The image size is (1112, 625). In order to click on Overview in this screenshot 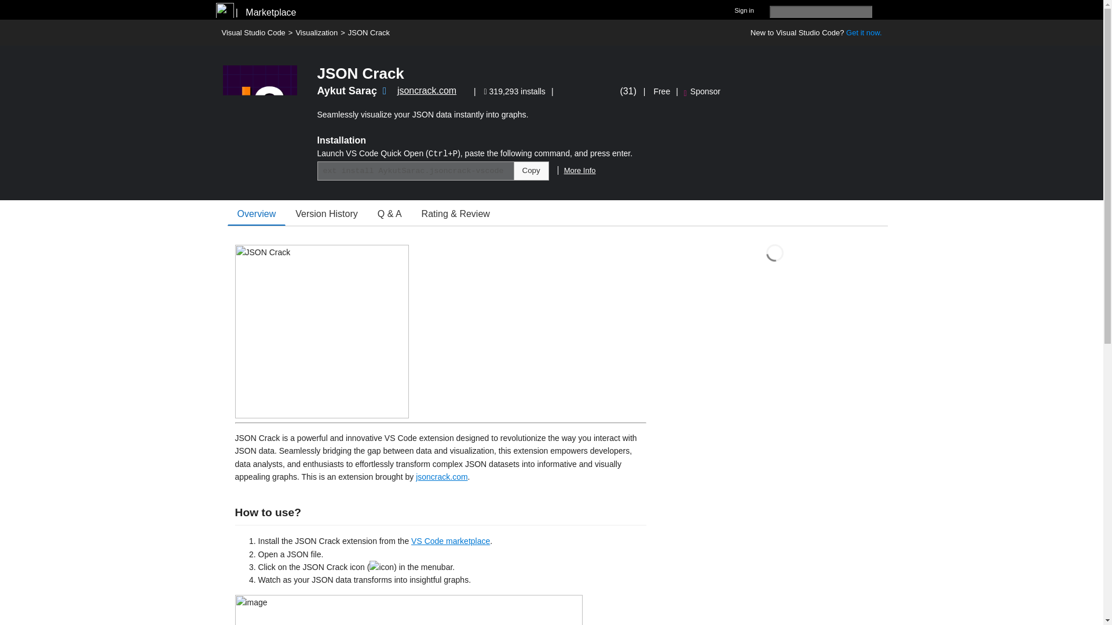, I will do `click(256, 214)`.